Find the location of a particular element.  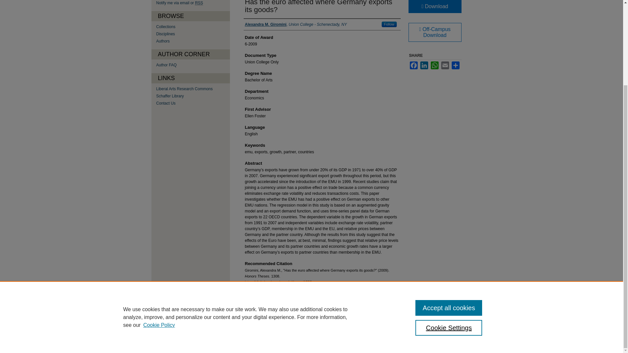

Browse by Collections is located at coordinates (193, 26).